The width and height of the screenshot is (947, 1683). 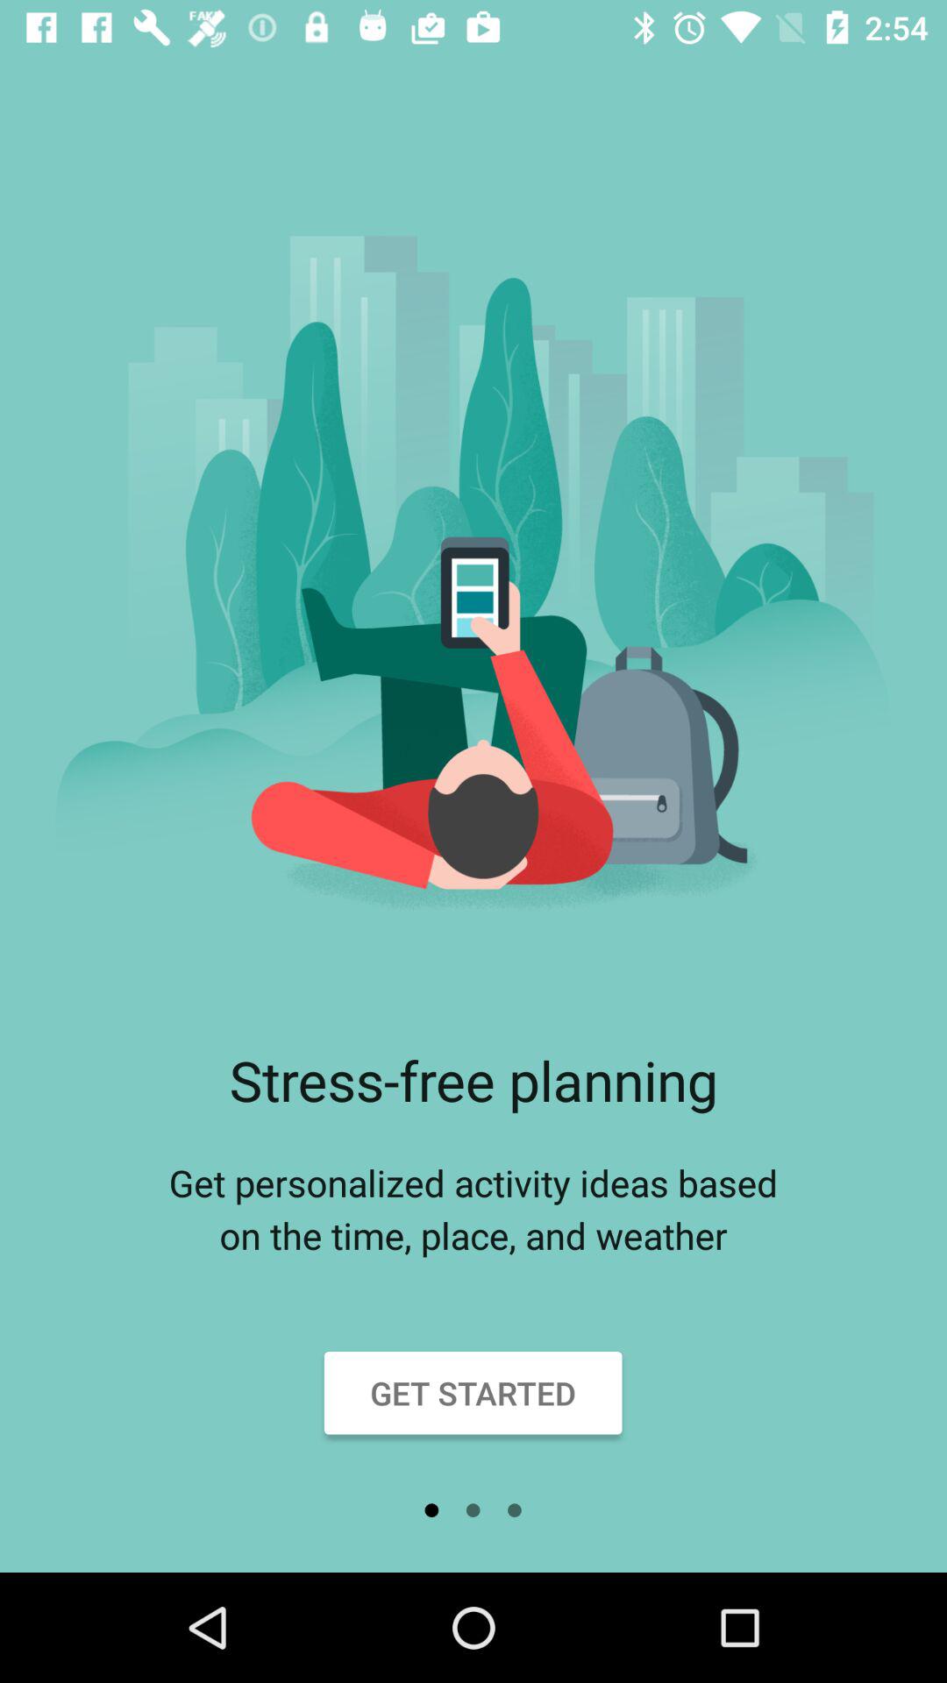 I want to click on open the item below get started, so click(x=514, y=1510).